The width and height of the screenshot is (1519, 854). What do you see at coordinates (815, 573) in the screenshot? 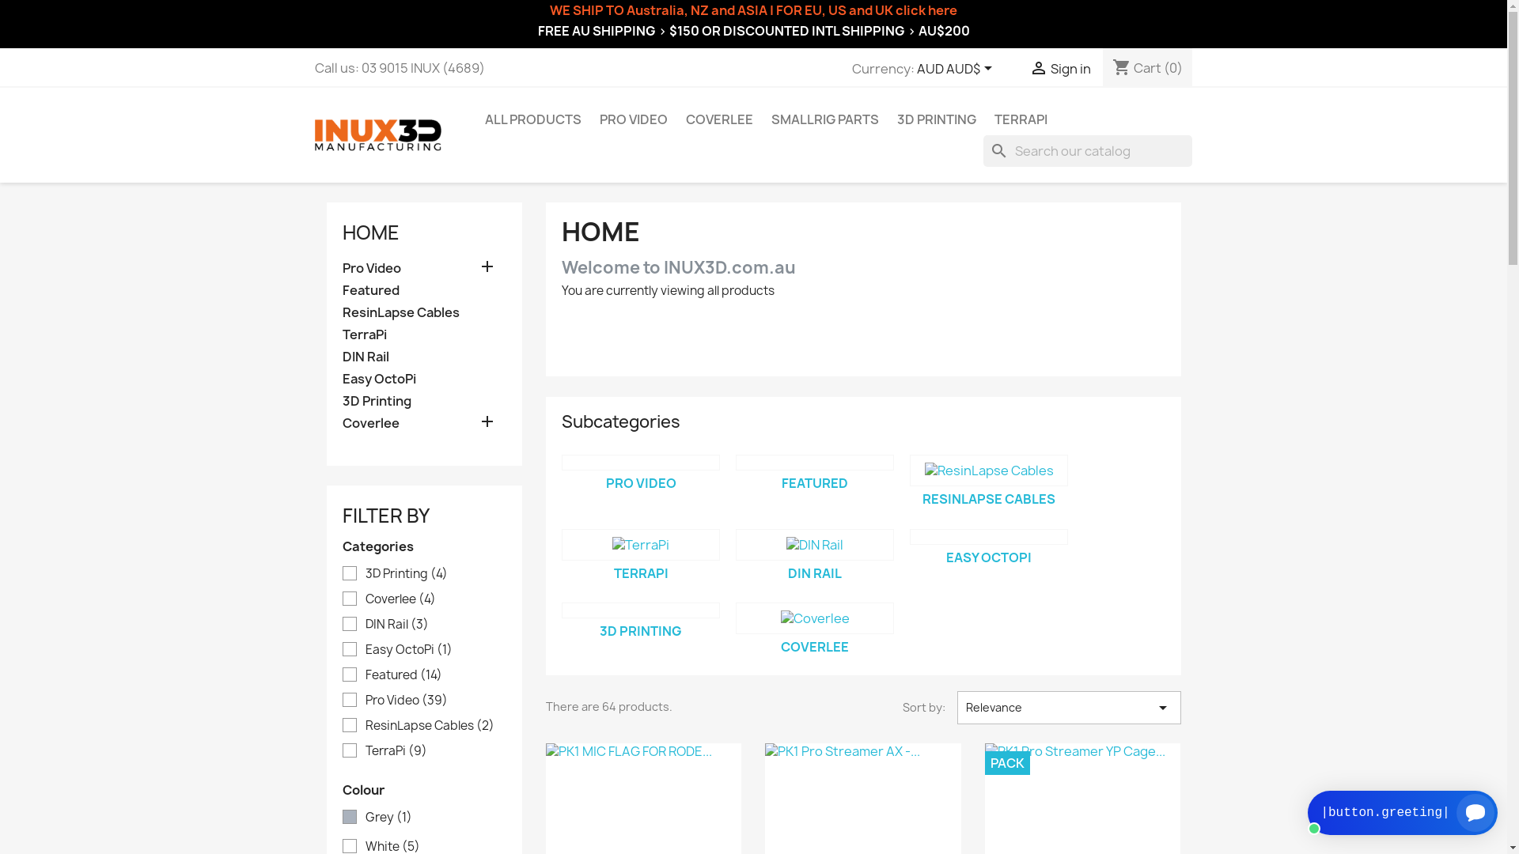
I see `DIN RAIL` at bounding box center [815, 573].